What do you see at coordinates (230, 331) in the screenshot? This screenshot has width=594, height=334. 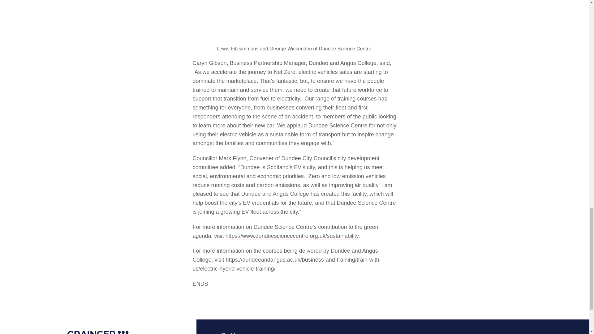 I see `Profile` at bounding box center [230, 331].